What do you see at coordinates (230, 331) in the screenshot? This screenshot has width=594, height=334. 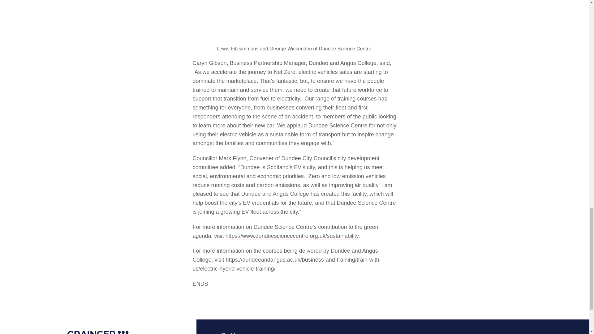 I see `Profile` at bounding box center [230, 331].